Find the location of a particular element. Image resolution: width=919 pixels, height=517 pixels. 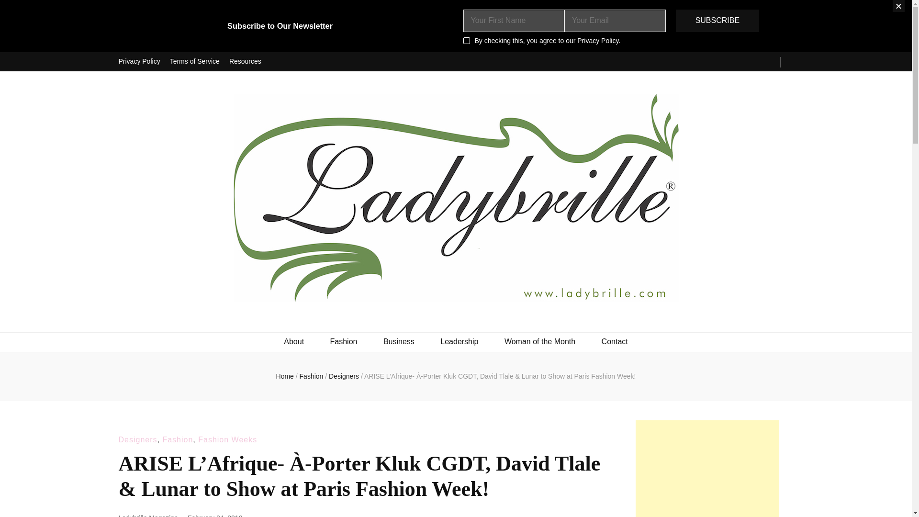

Fashion is located at coordinates (312, 376).